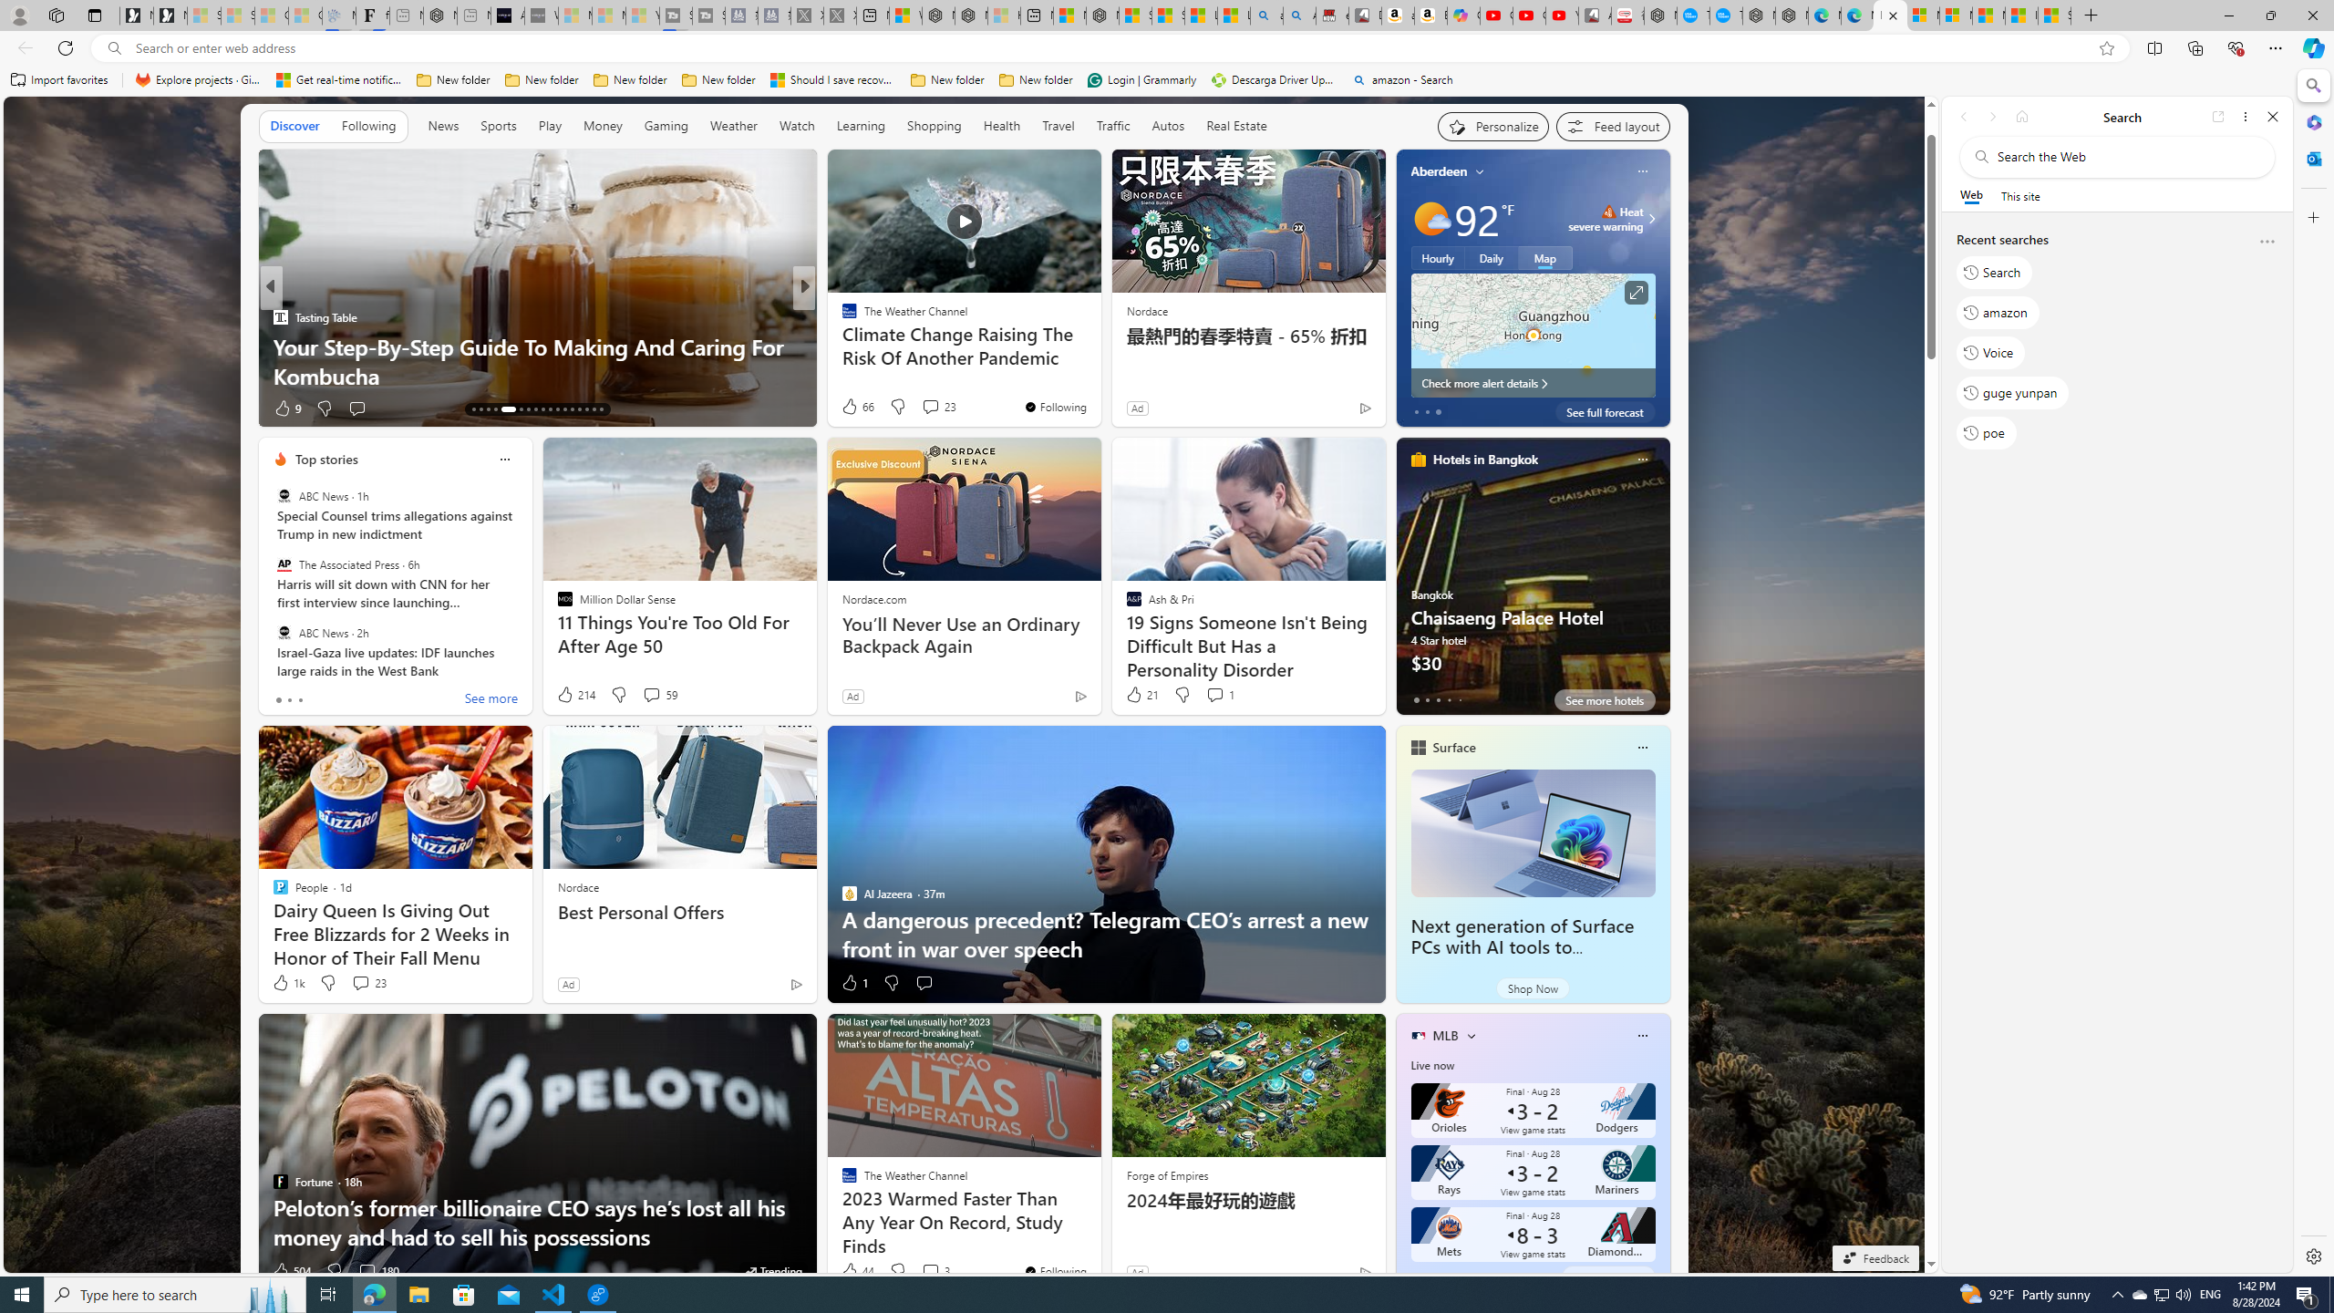  Describe the element at coordinates (680, 912) in the screenshot. I see `Best Personal Offers` at that location.